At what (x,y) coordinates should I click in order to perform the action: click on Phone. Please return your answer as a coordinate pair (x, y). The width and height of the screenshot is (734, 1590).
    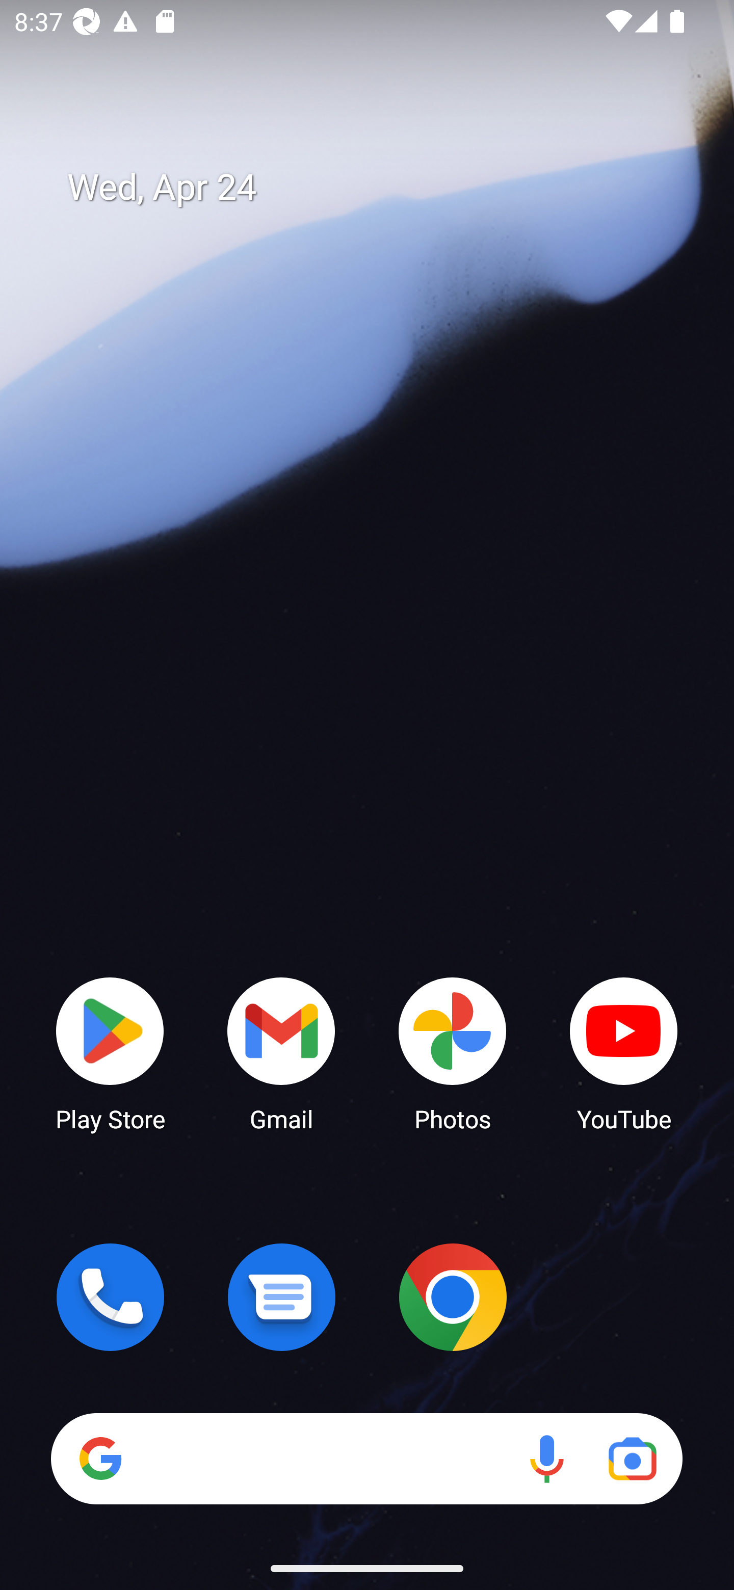
    Looking at the image, I should click on (110, 1297).